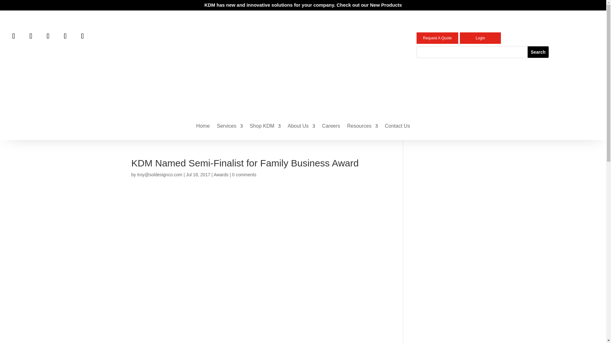  I want to click on Request A Quote, so click(437, 38).